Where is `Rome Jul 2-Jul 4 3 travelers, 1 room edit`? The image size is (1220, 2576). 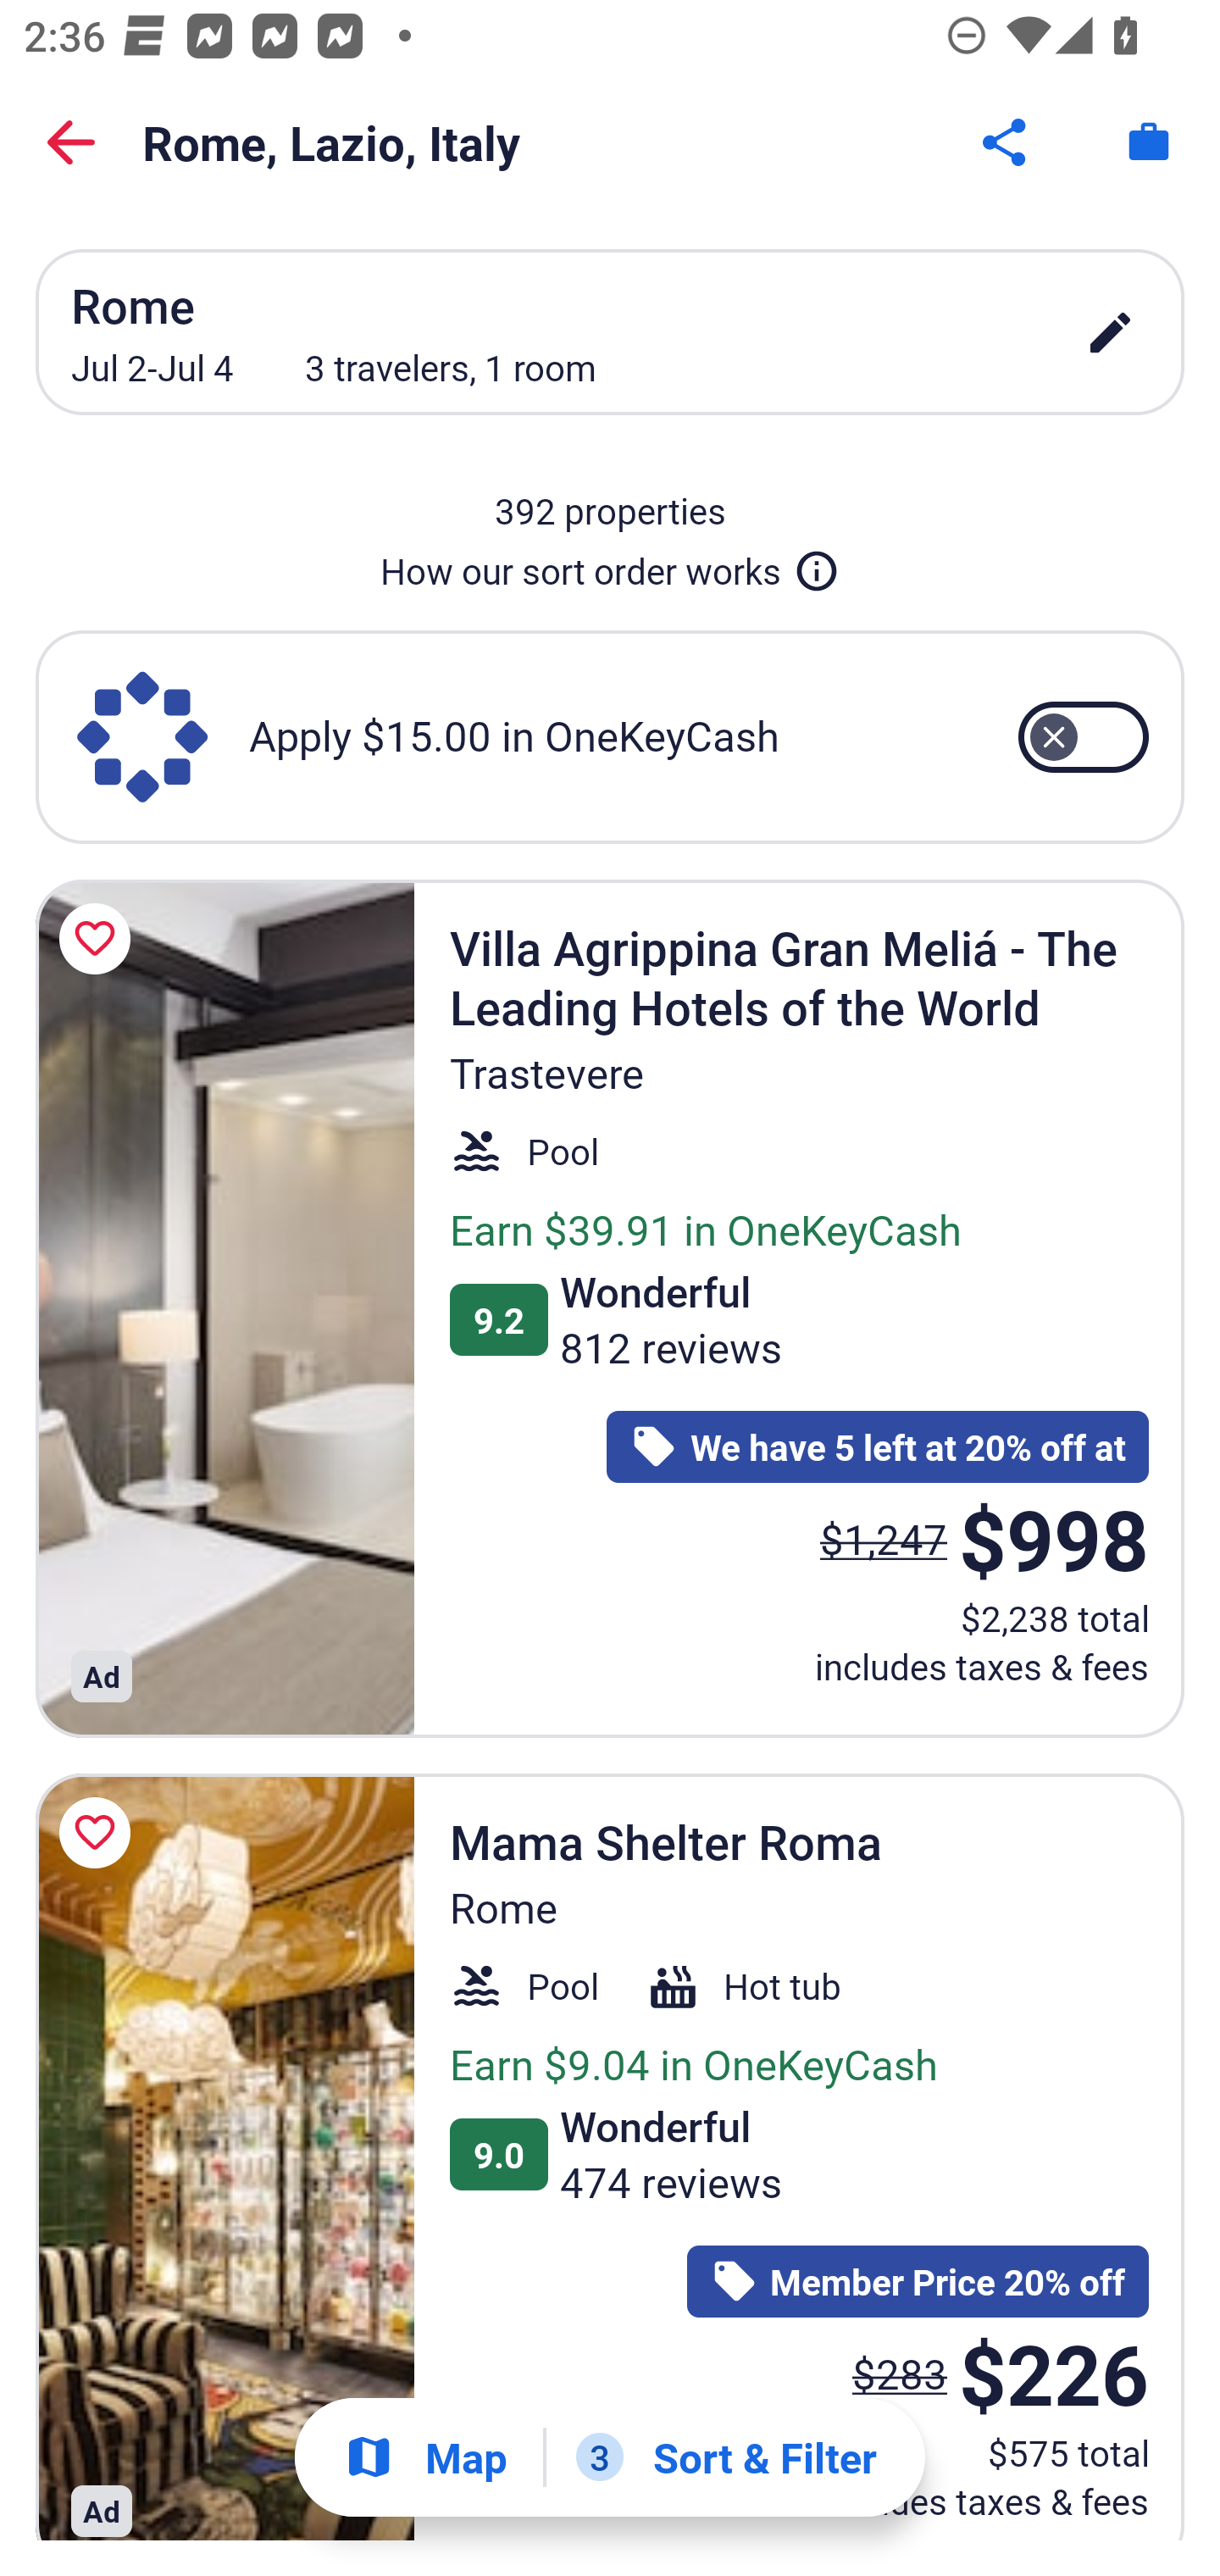
Rome Jul 2-Jul 4 3 travelers, 1 room edit is located at coordinates (610, 332).